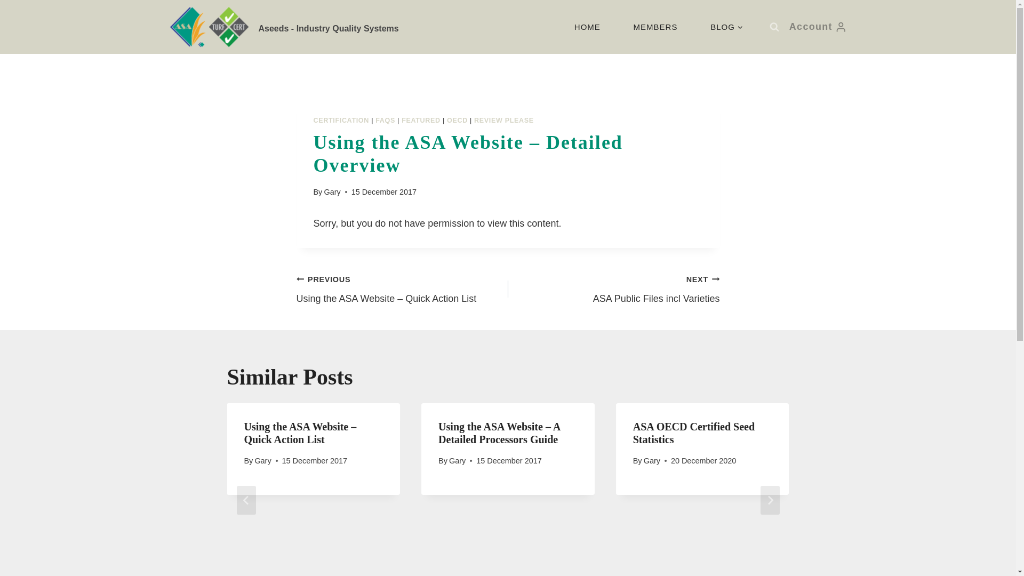  Describe the element at coordinates (341, 121) in the screenshot. I see `CERTIFICATION` at that location.